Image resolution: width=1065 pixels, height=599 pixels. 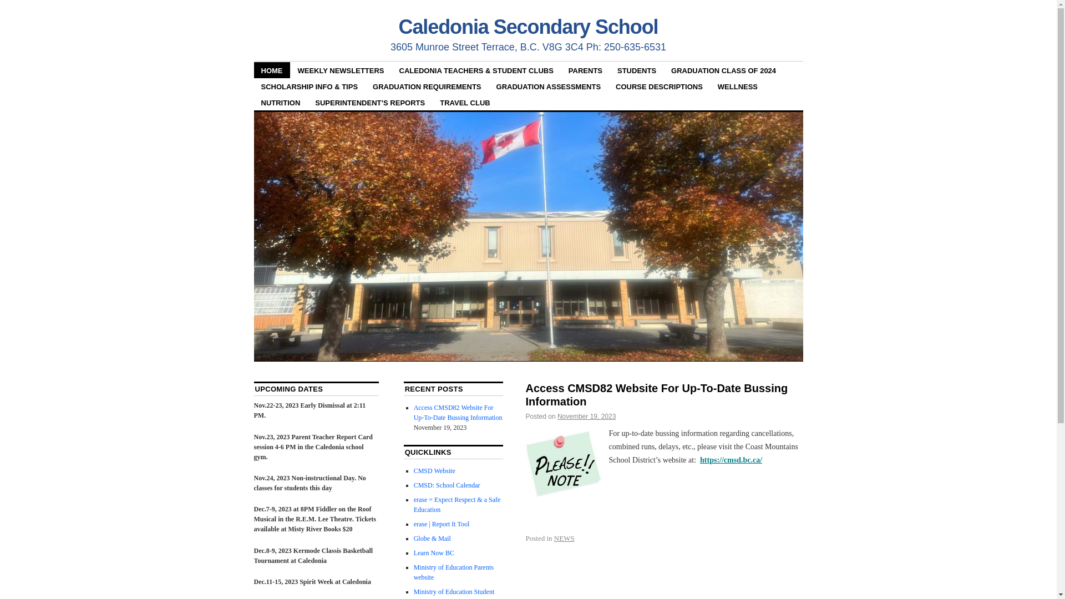 What do you see at coordinates (723, 70) in the screenshot?
I see `GRADUATION CLASS OF 2024` at bounding box center [723, 70].